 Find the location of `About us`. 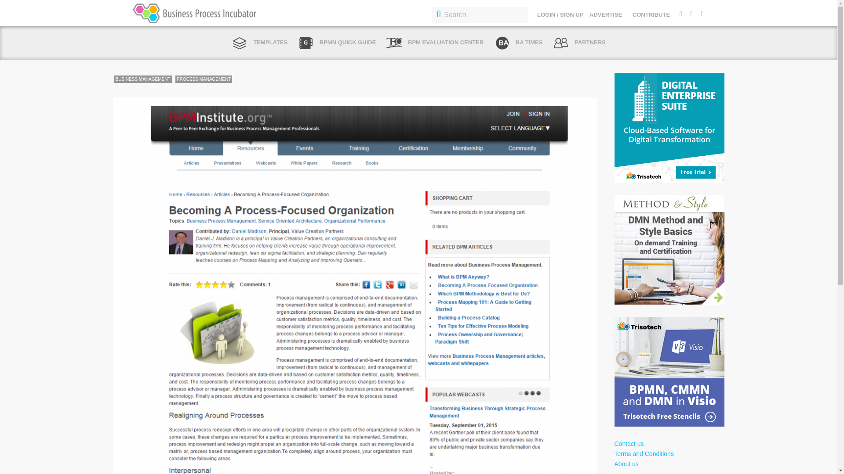

About us is located at coordinates (626, 463).